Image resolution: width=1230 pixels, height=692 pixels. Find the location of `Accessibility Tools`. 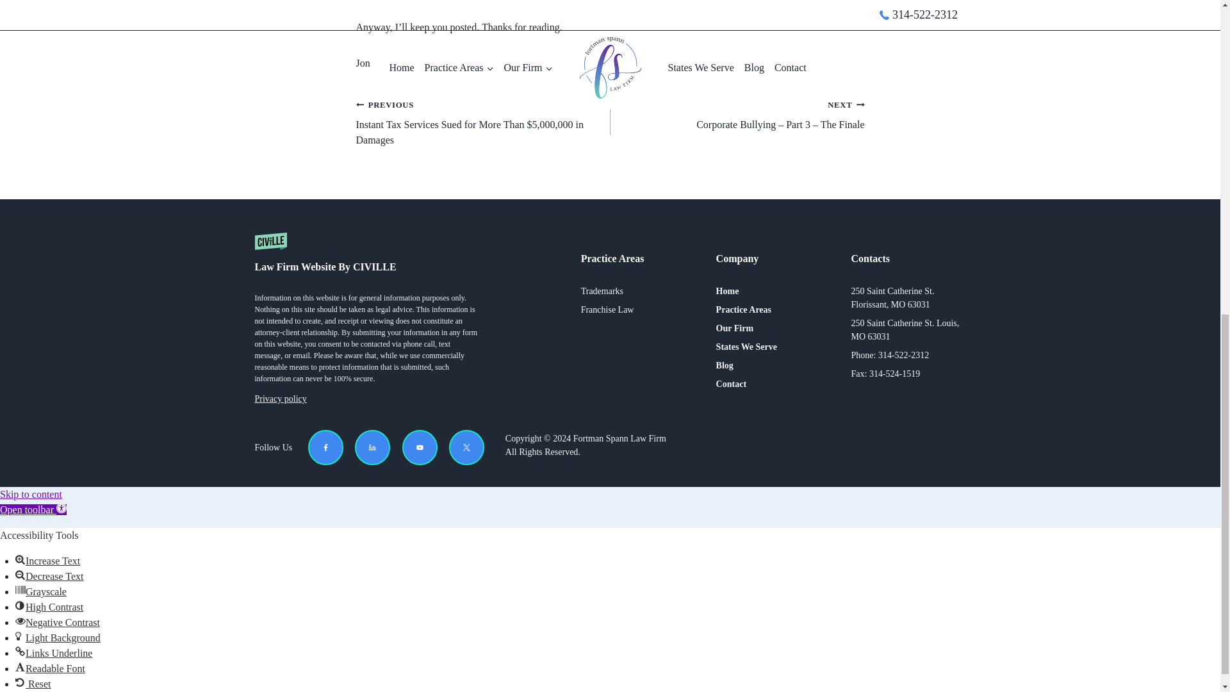

Accessibility Tools is located at coordinates (33, 509).